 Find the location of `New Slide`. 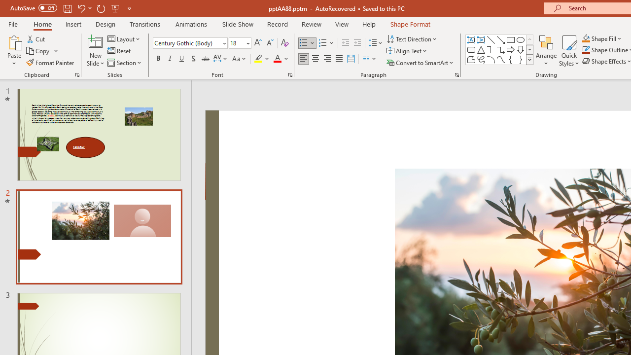

New Slide is located at coordinates (96, 41).